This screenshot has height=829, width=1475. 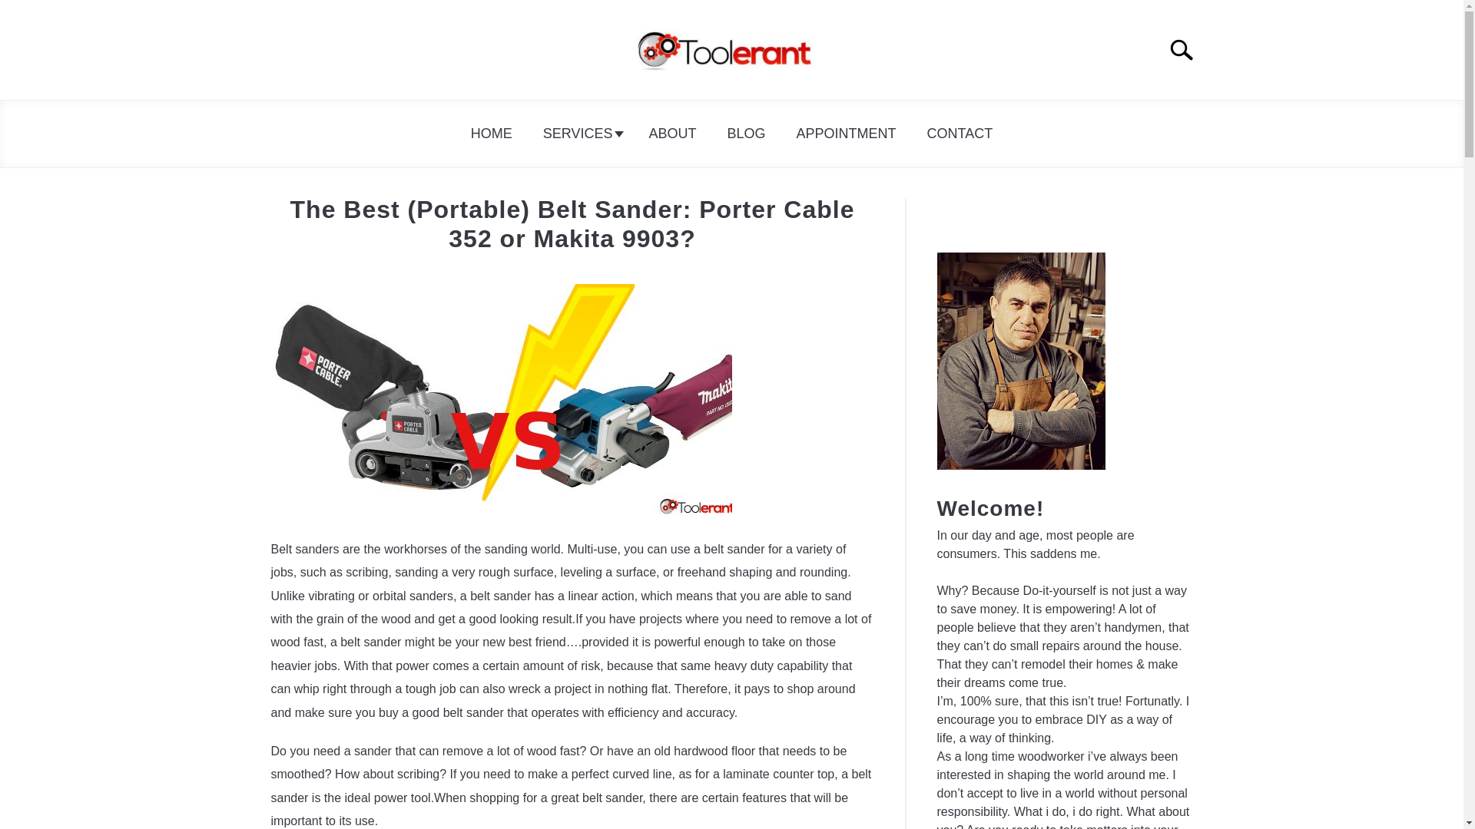 I want to click on APPOINTMENT, so click(x=847, y=134).